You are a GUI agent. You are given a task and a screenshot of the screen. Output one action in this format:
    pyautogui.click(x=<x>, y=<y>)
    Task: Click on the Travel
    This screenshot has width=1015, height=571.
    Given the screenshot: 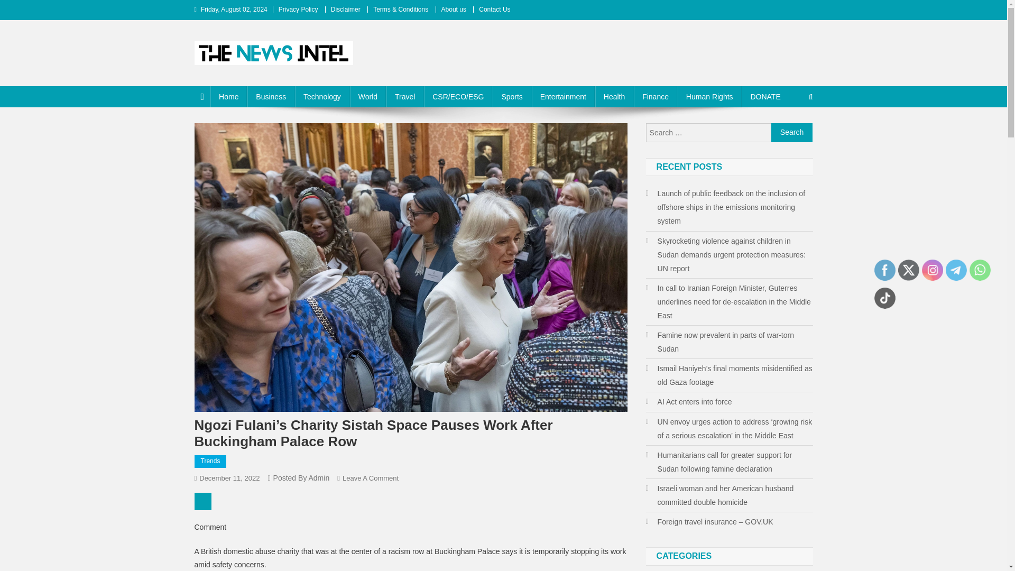 What is the action you would take?
    pyautogui.click(x=405, y=97)
    